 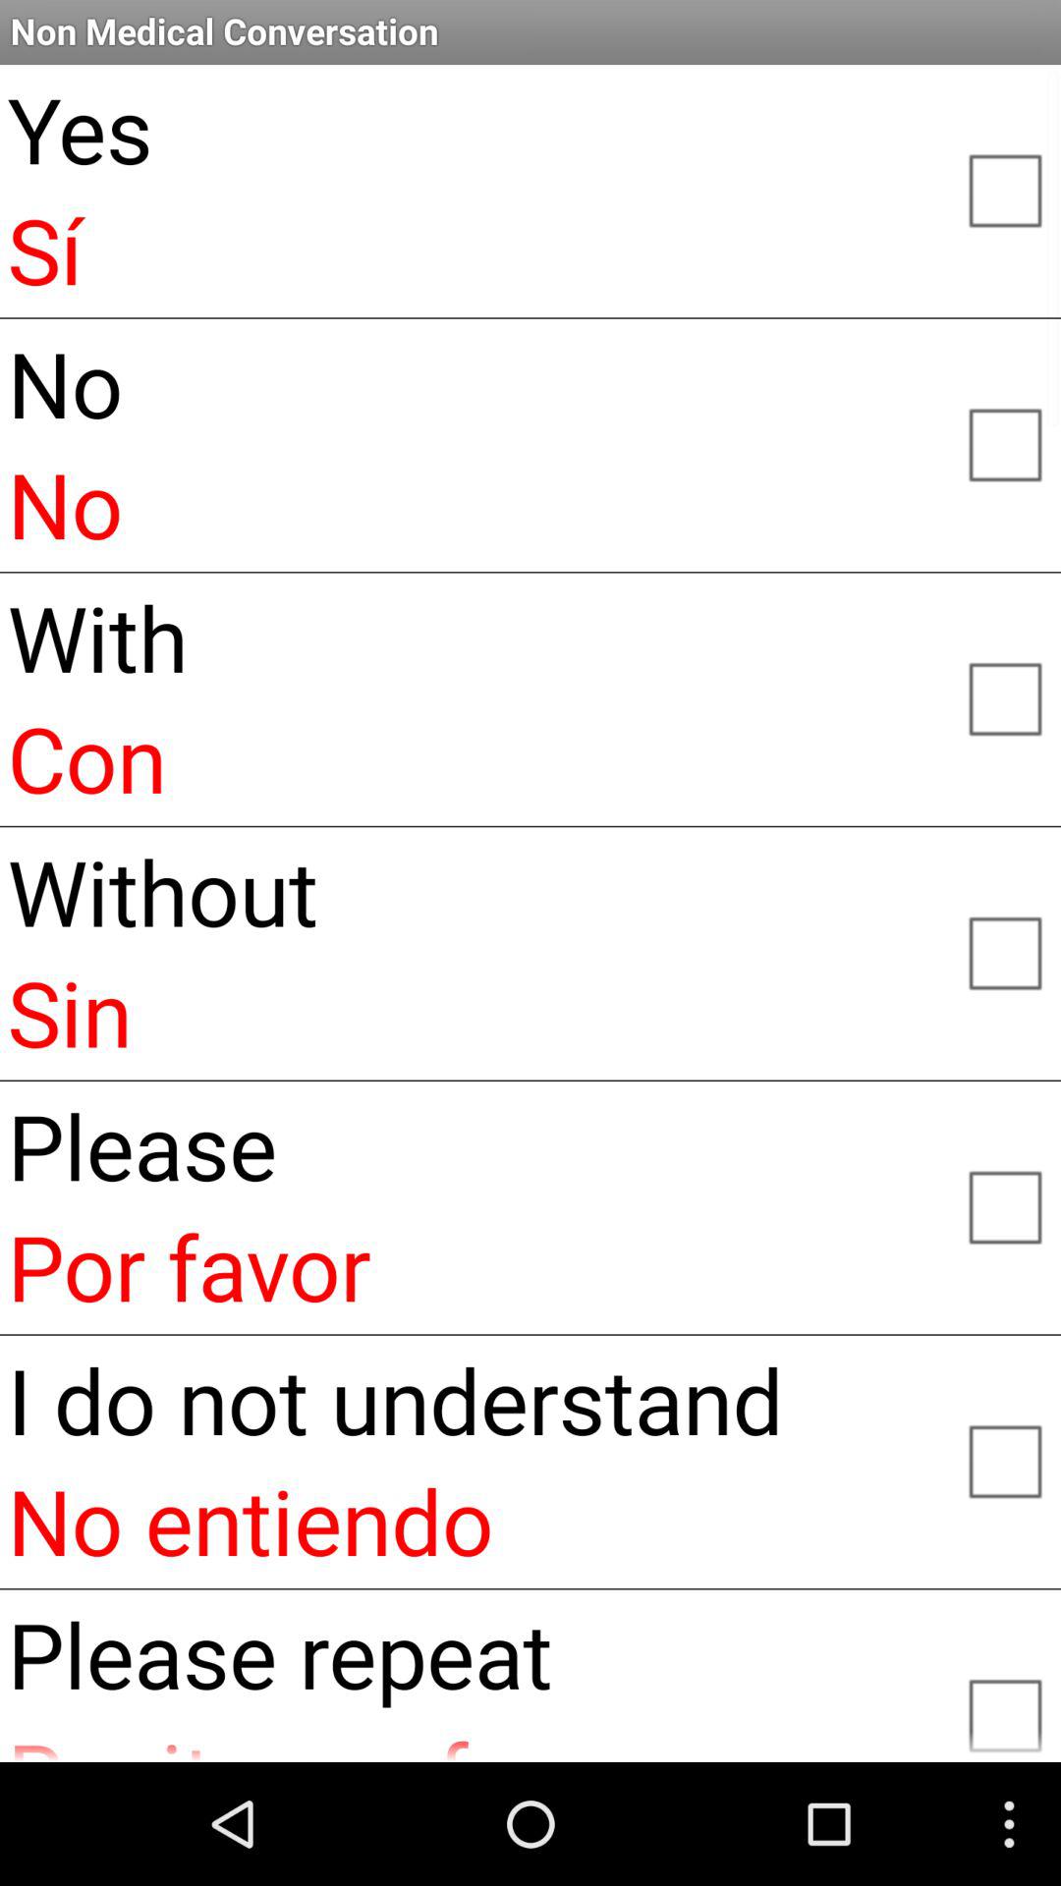 I want to click on check/uncheck, so click(x=1004, y=952).